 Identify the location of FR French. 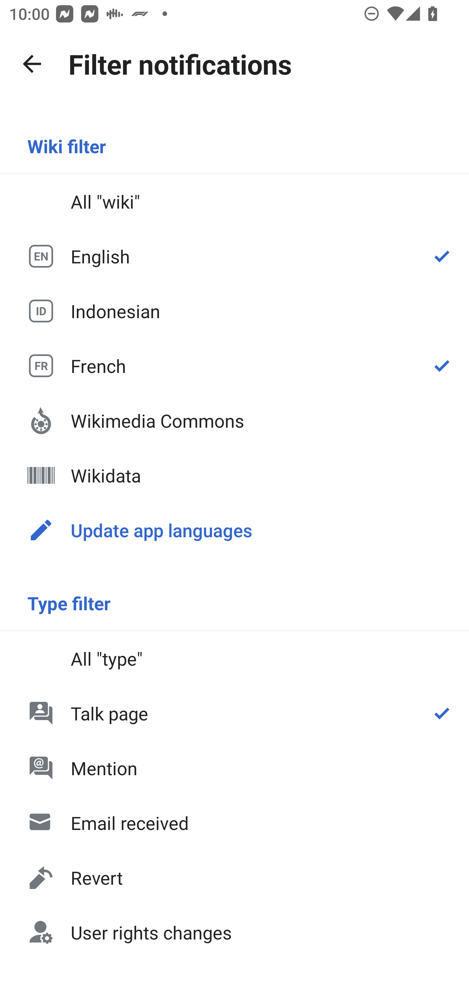
(234, 365).